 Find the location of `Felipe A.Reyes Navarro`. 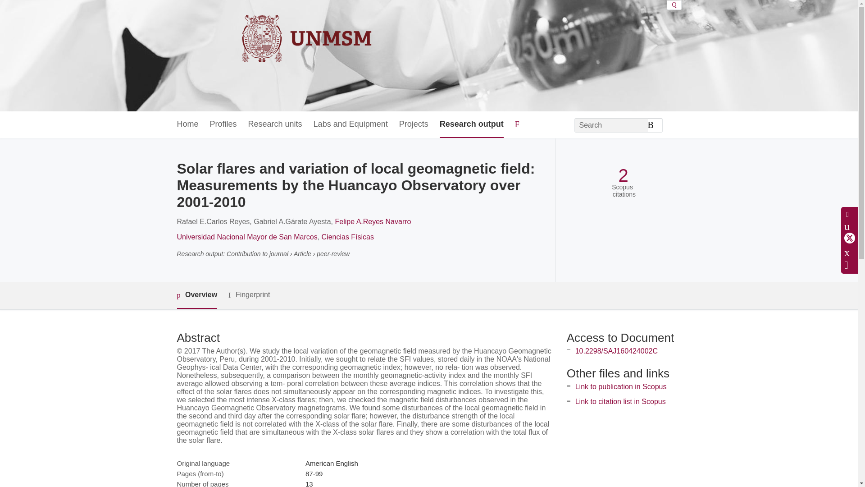

Felipe A.Reyes Navarro is located at coordinates (373, 221).